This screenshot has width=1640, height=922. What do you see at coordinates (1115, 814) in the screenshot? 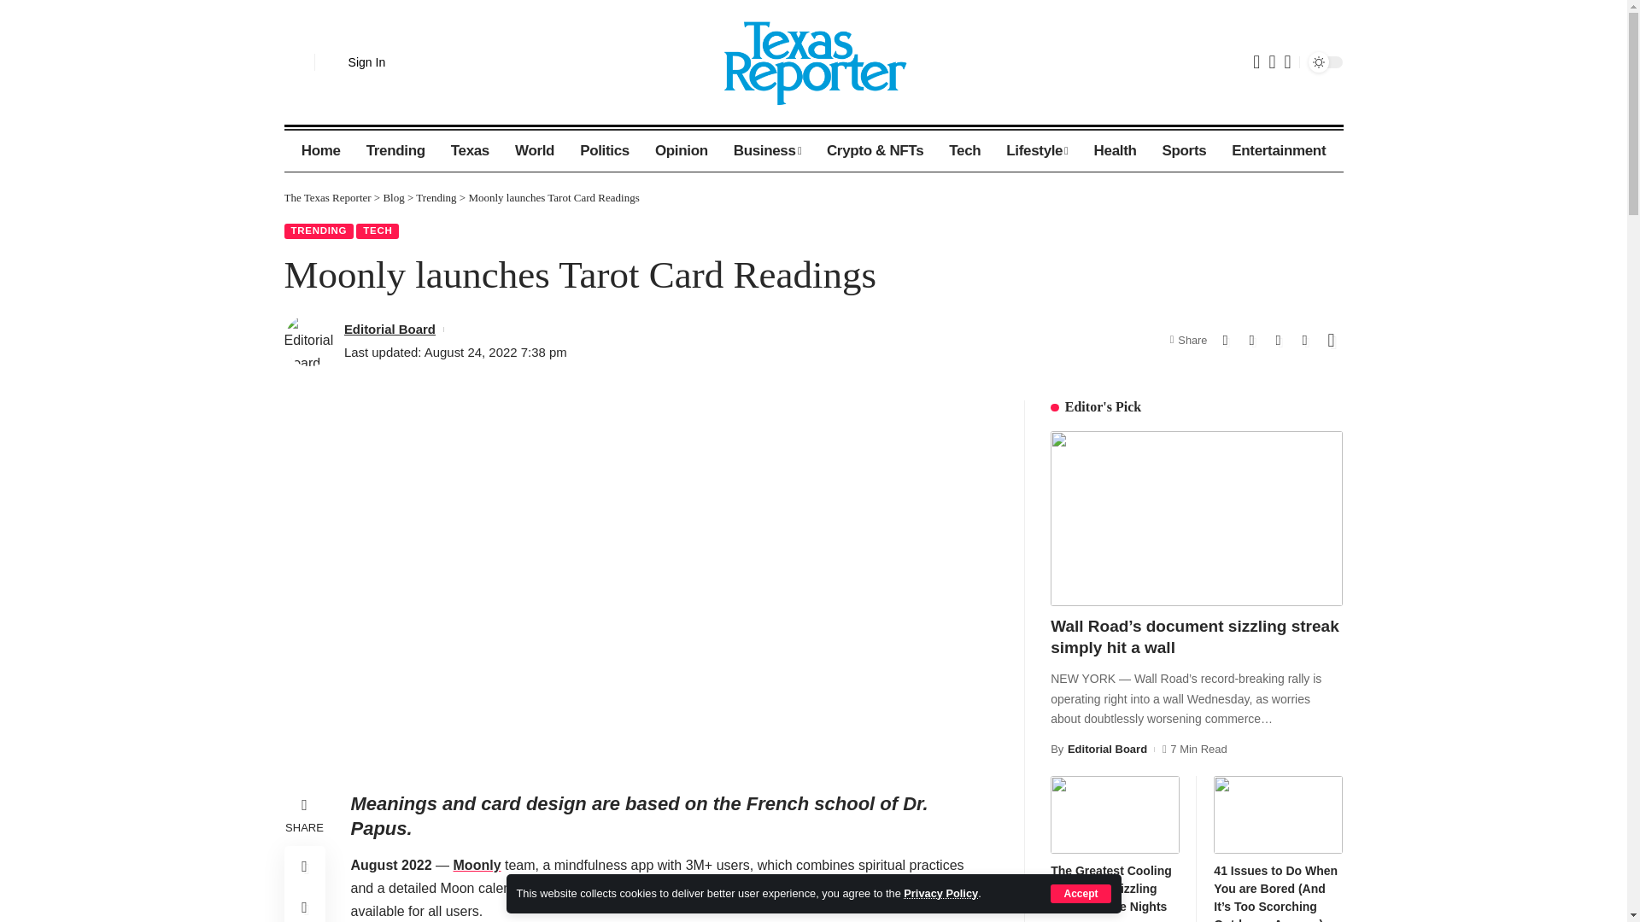
I see `The Greatest Cooling Sheets for Sizzling Summer time Nights` at bounding box center [1115, 814].